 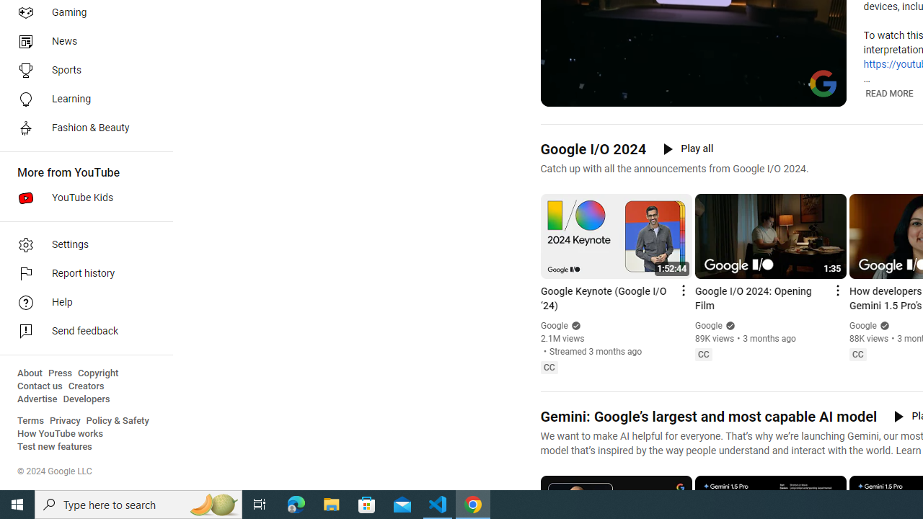 What do you see at coordinates (82, 198) in the screenshot?
I see `YouTube Kids` at bounding box center [82, 198].